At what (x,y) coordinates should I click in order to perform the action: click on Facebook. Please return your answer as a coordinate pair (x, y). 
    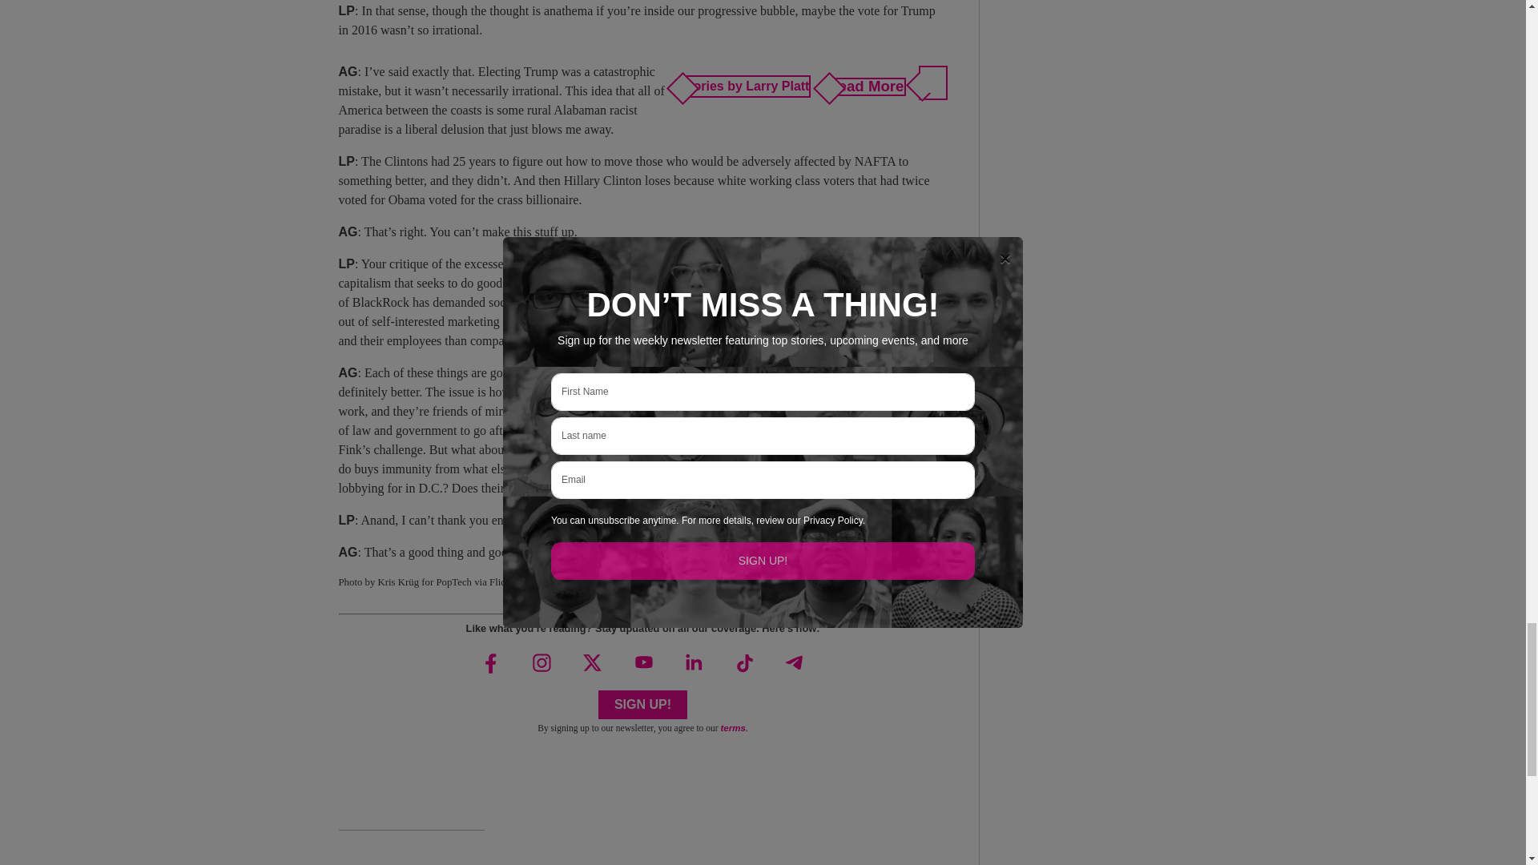
    Looking at the image, I should click on (491, 662).